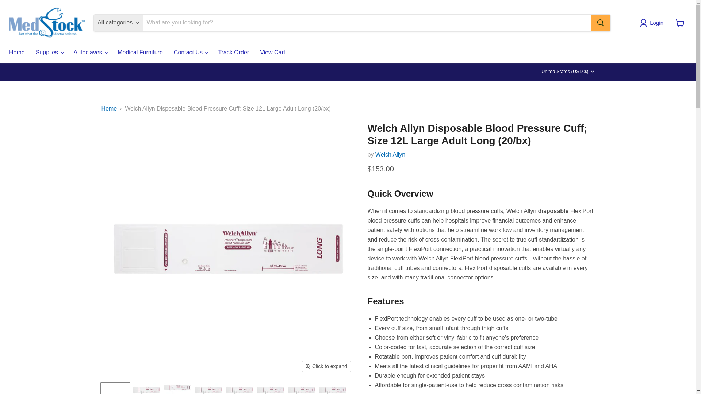 The height and width of the screenshot is (394, 701). Describe the element at coordinates (140, 53) in the screenshot. I see `Medical Furniture` at that location.